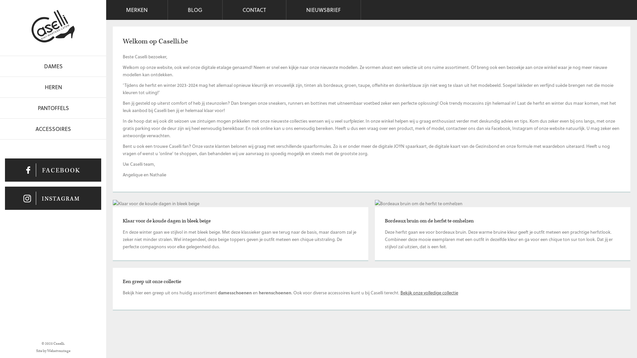 The width and height of the screenshot is (637, 358). What do you see at coordinates (324, 10) in the screenshot?
I see `NIEUWSBRIEF` at bounding box center [324, 10].